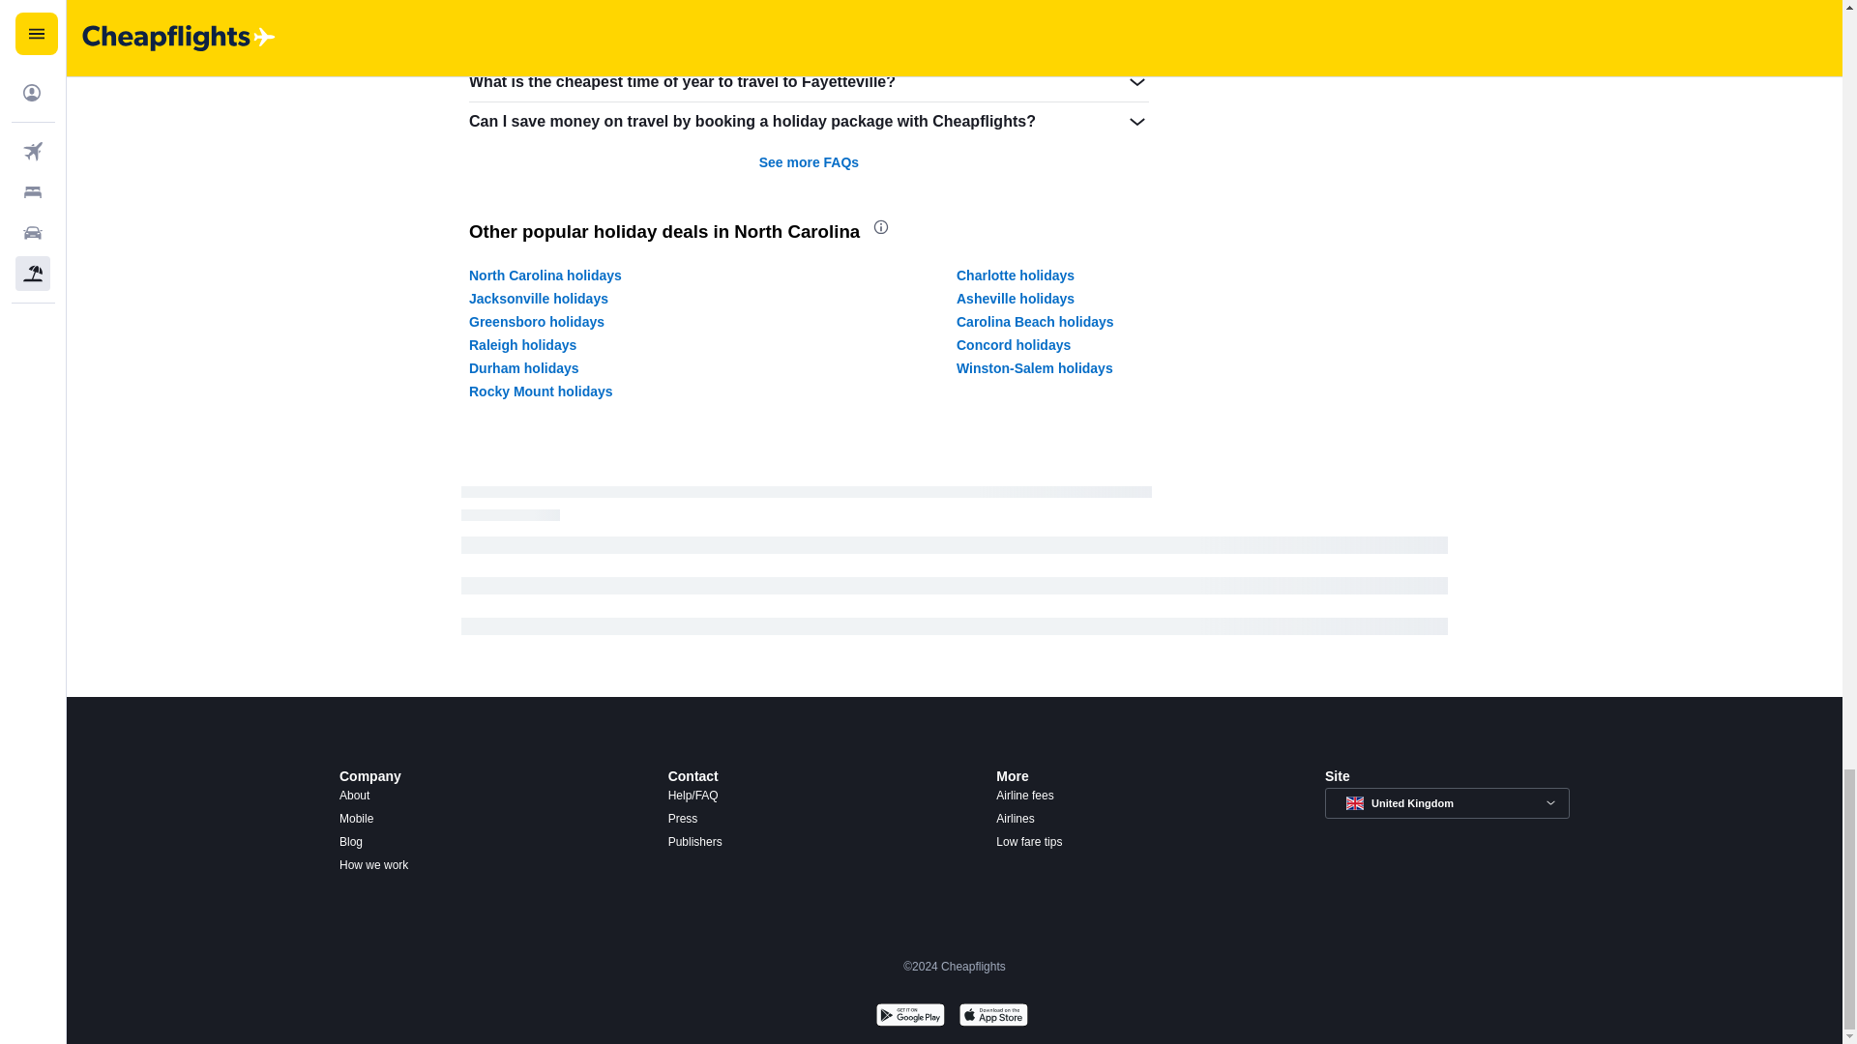 The image size is (1857, 1044). I want to click on Concord holidays, so click(1014, 344).